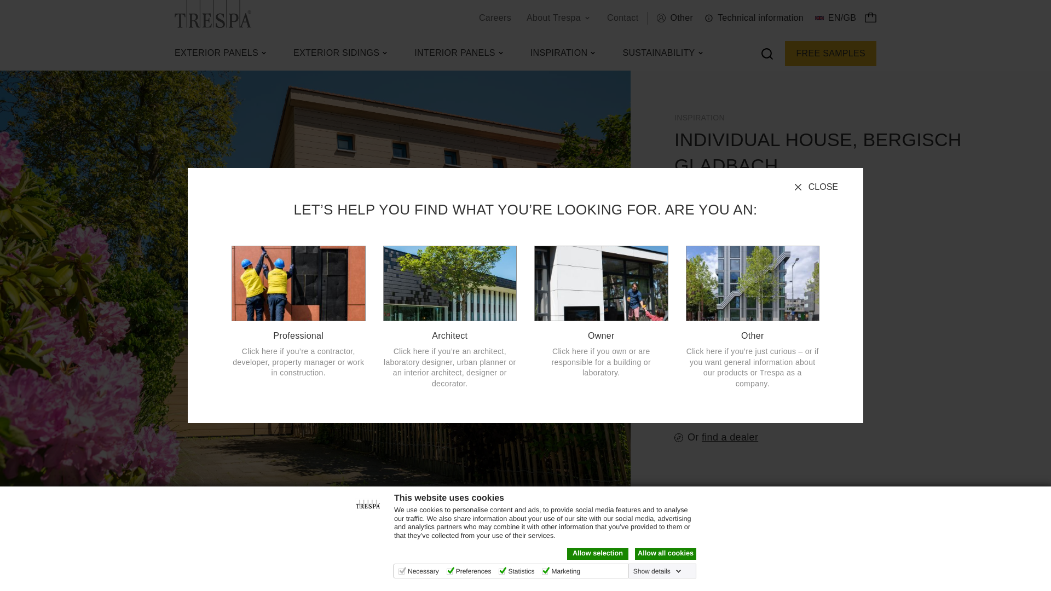  I want to click on Show details, so click(657, 571).